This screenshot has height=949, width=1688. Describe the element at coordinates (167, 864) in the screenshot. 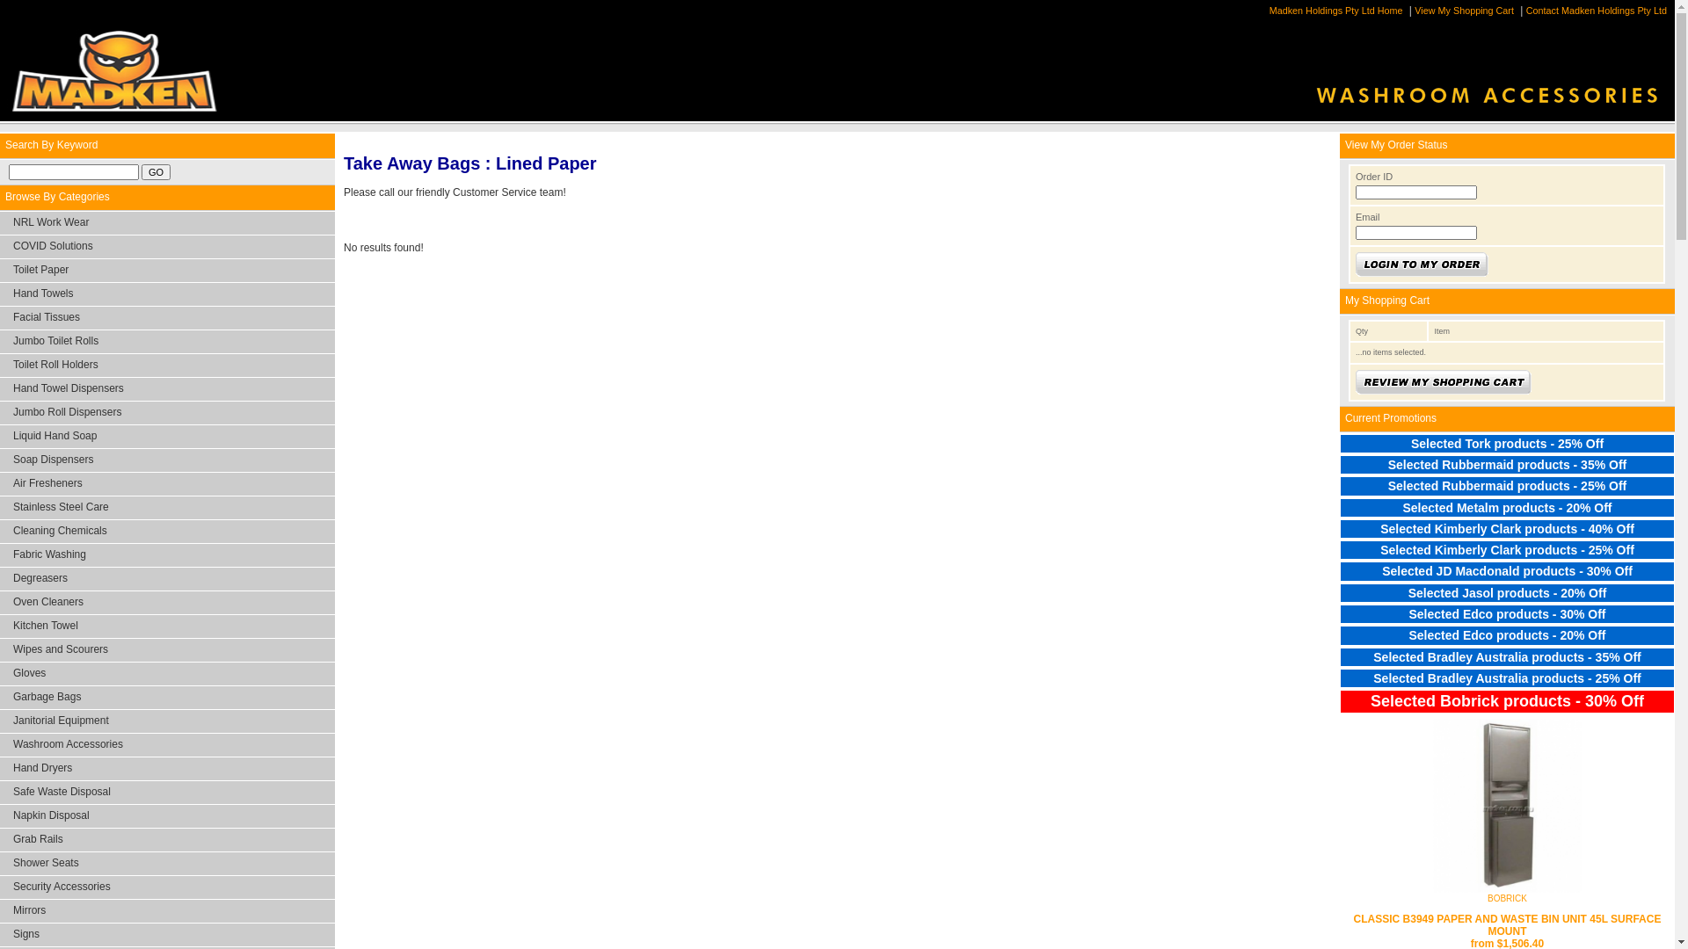

I see `Shower Seats` at that location.